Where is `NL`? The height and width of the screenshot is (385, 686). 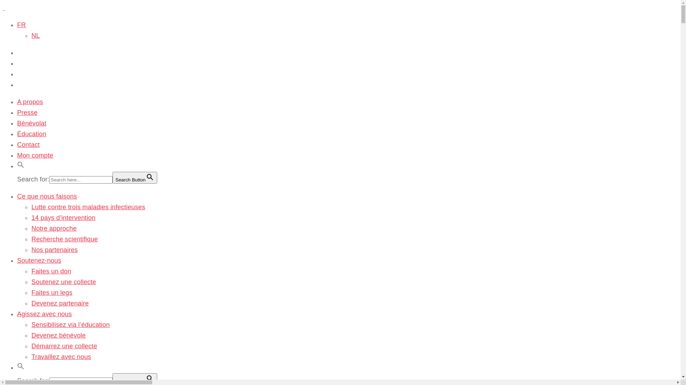
NL is located at coordinates (36, 36).